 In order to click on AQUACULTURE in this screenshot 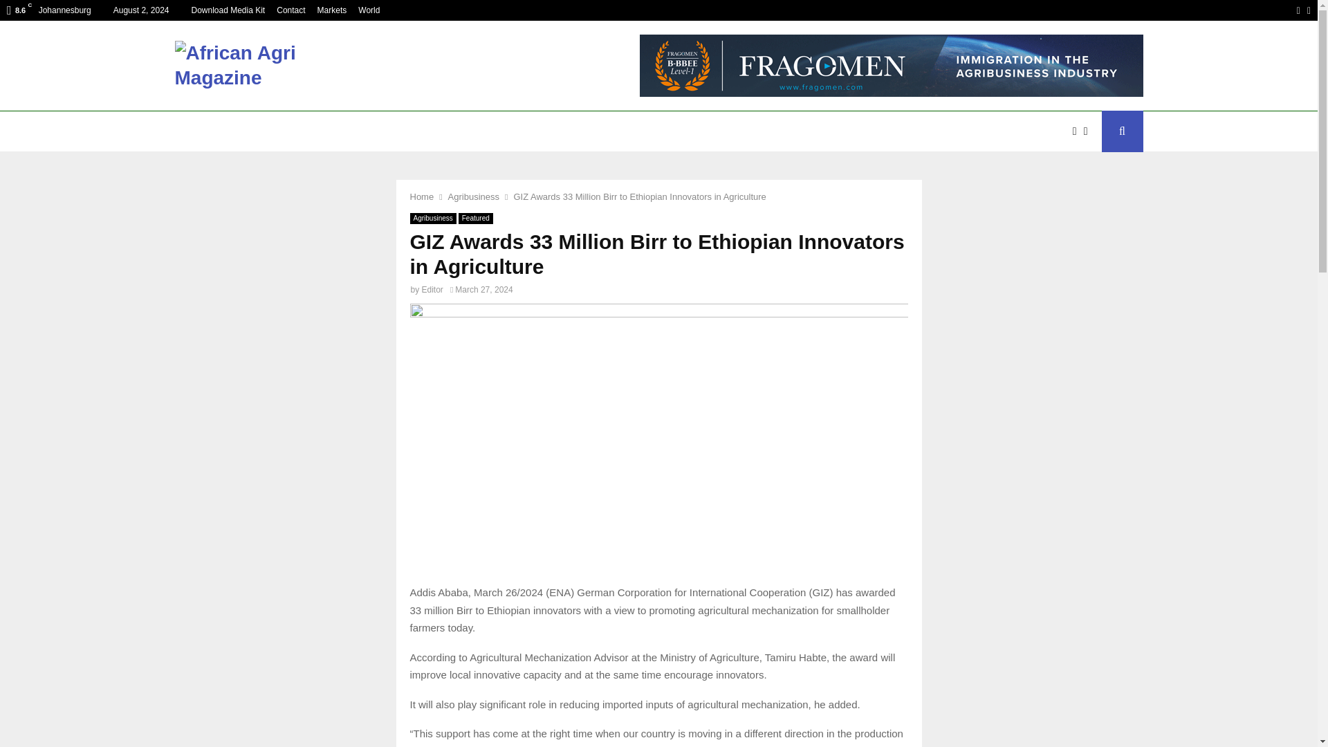, I will do `click(775, 131)`.